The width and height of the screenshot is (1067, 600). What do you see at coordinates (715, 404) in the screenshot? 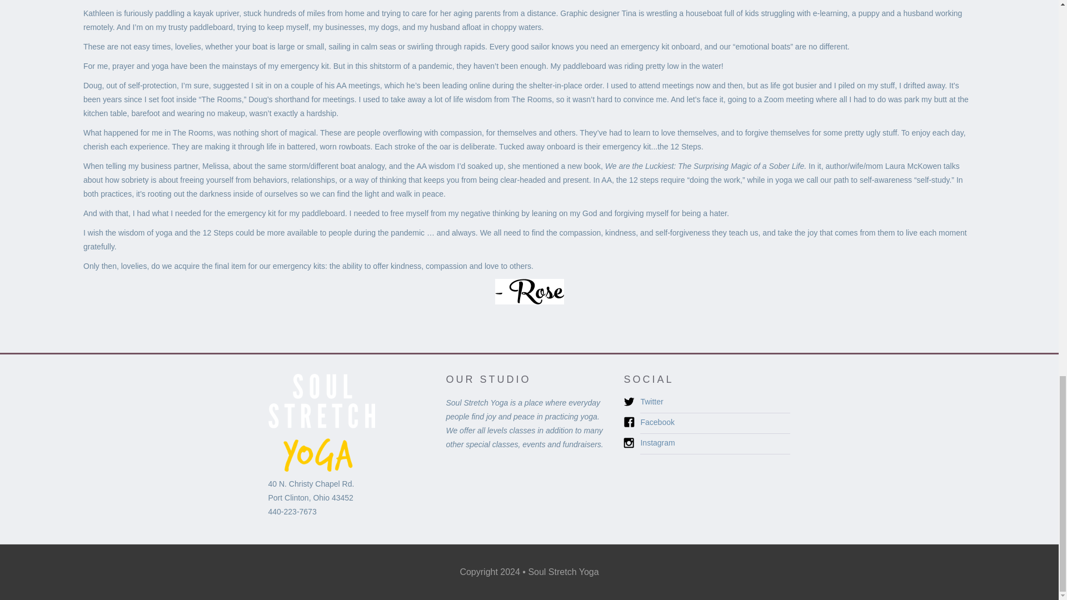
I see `Twitter` at bounding box center [715, 404].